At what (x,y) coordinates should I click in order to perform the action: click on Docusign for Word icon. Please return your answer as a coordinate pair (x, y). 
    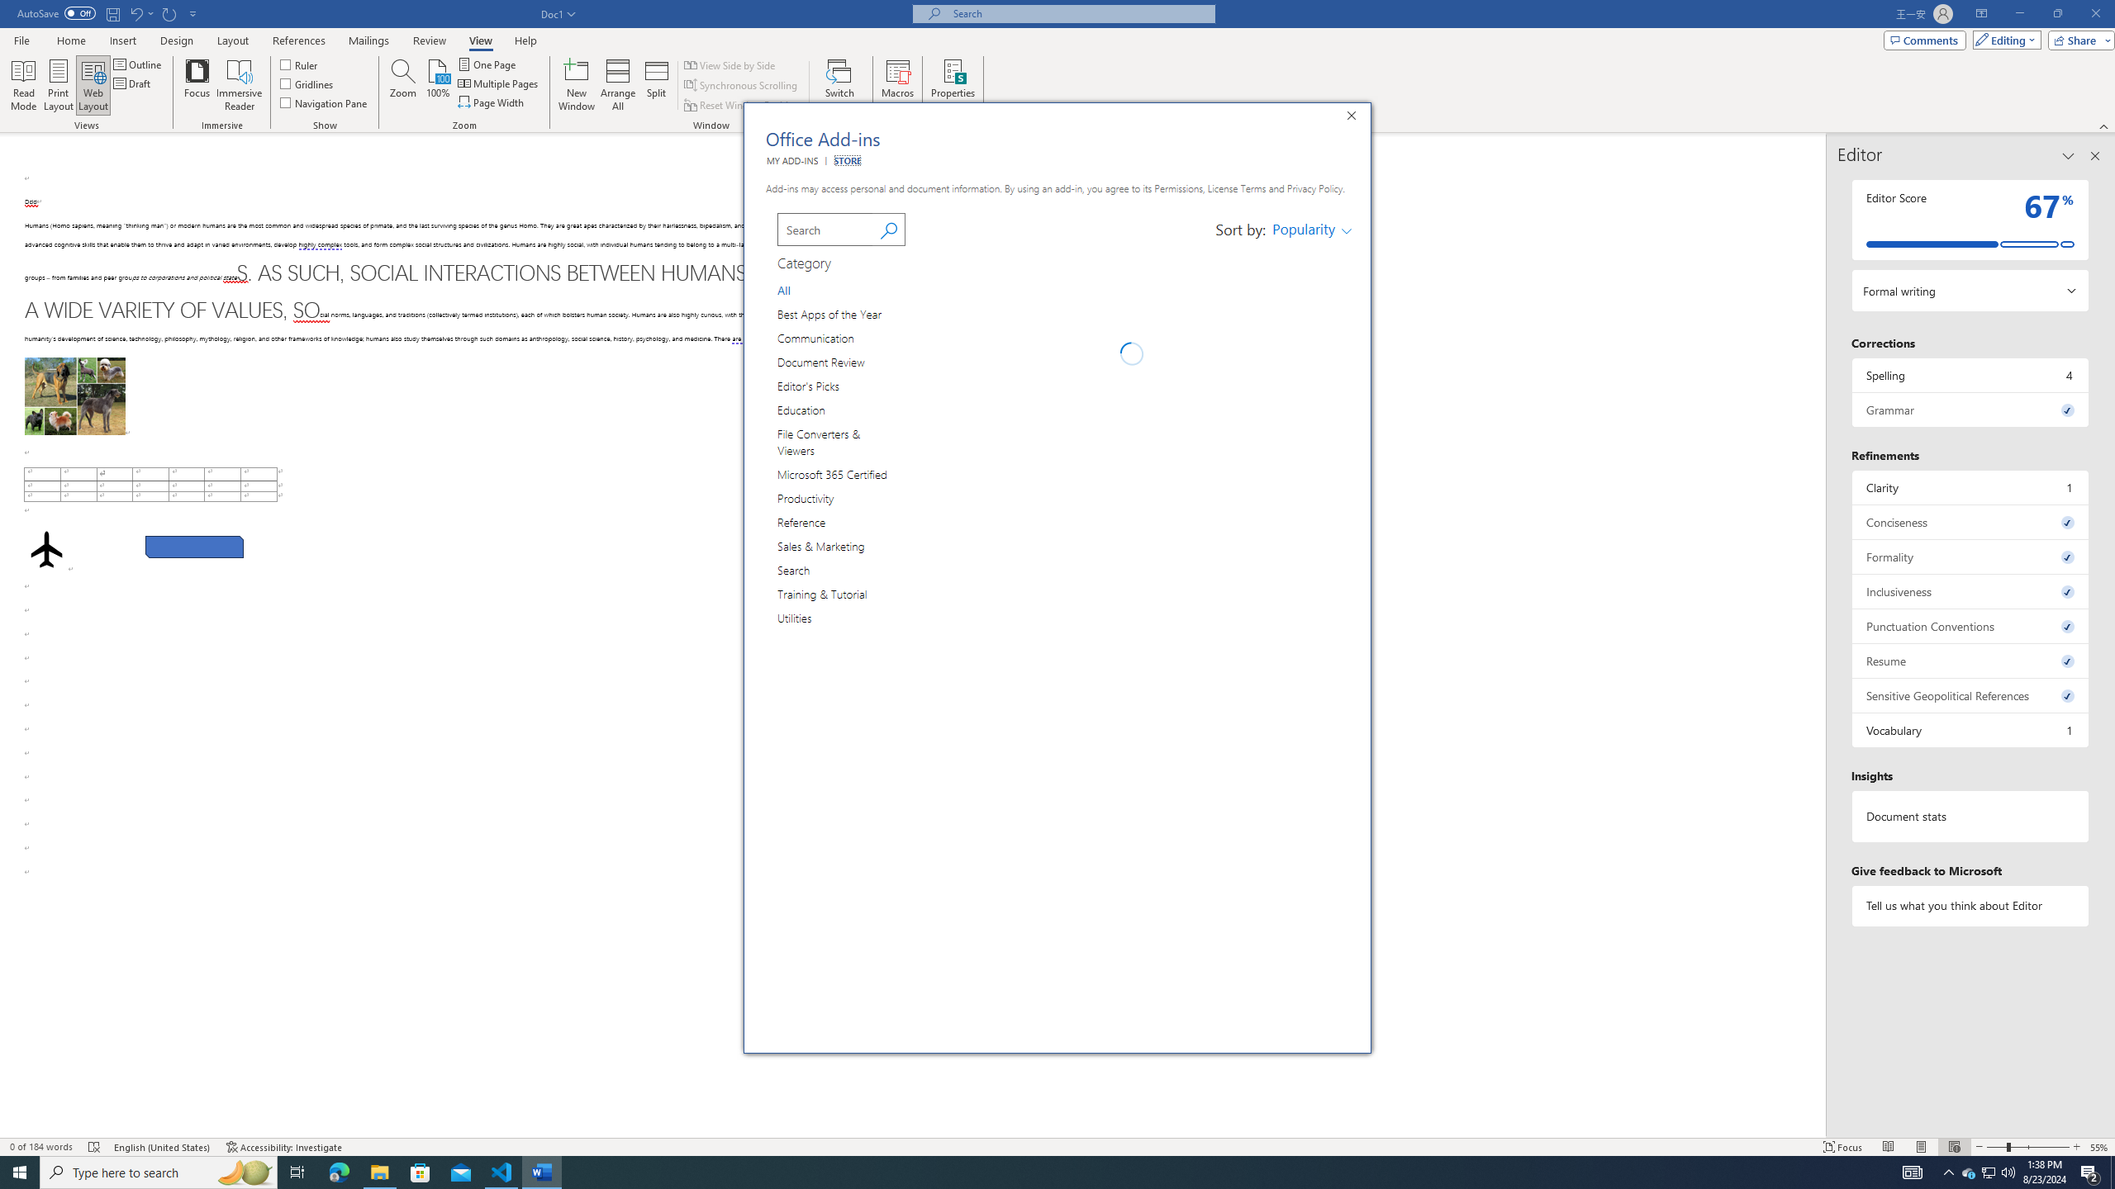
    Looking at the image, I should click on (1311, 907).